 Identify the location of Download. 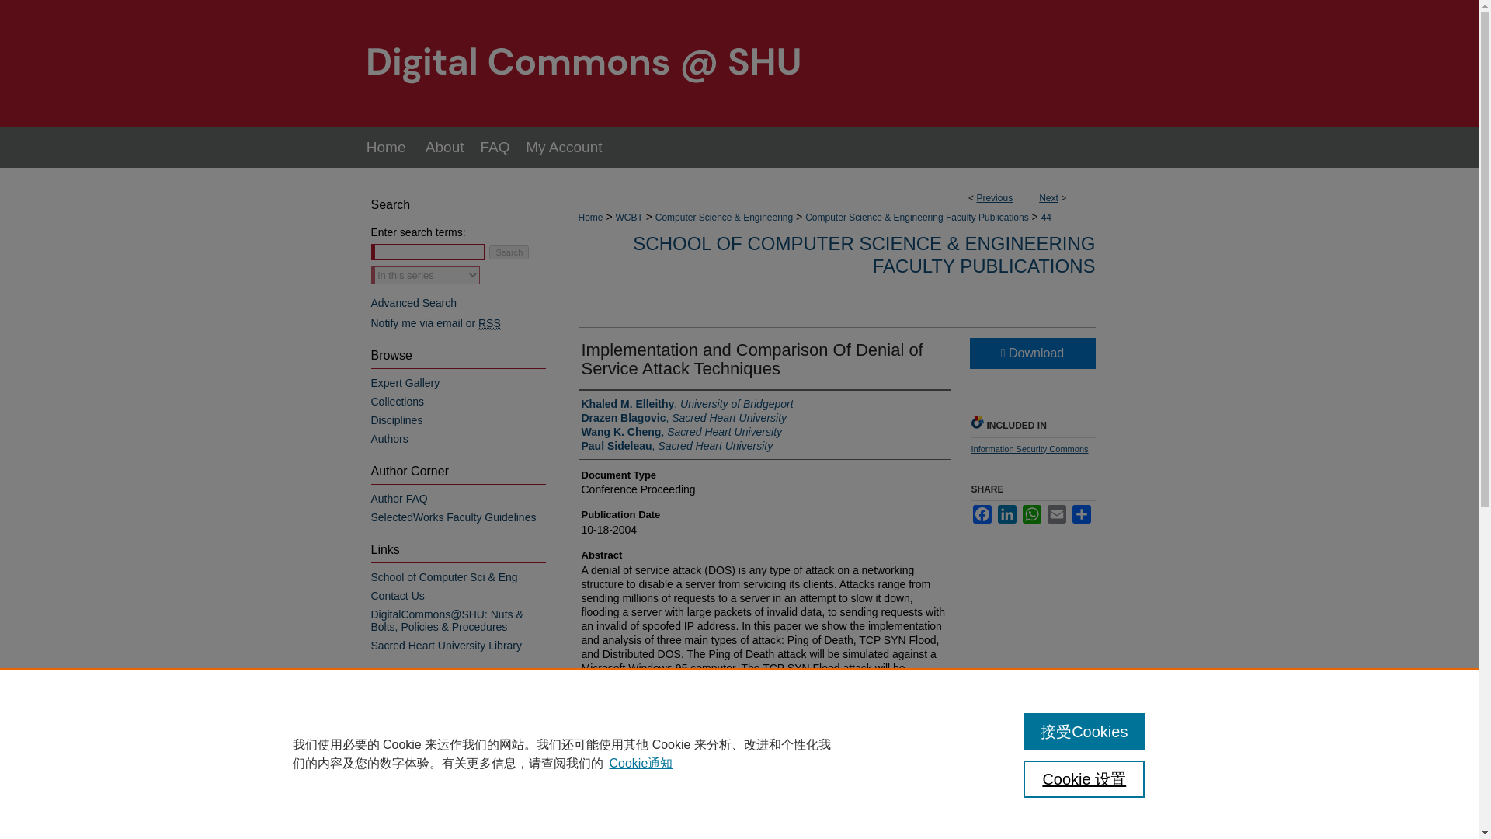
(1031, 353).